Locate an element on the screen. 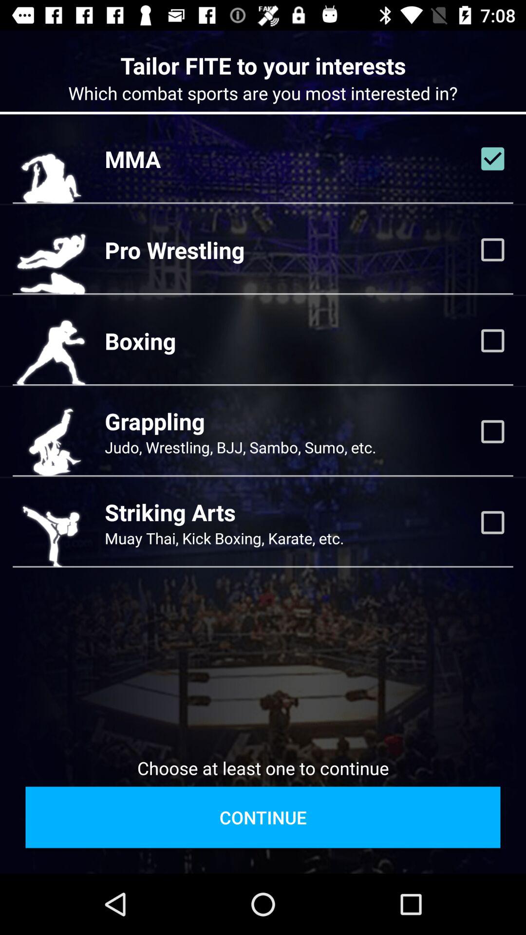 This screenshot has width=526, height=935. open the grappling icon is located at coordinates (155, 421).